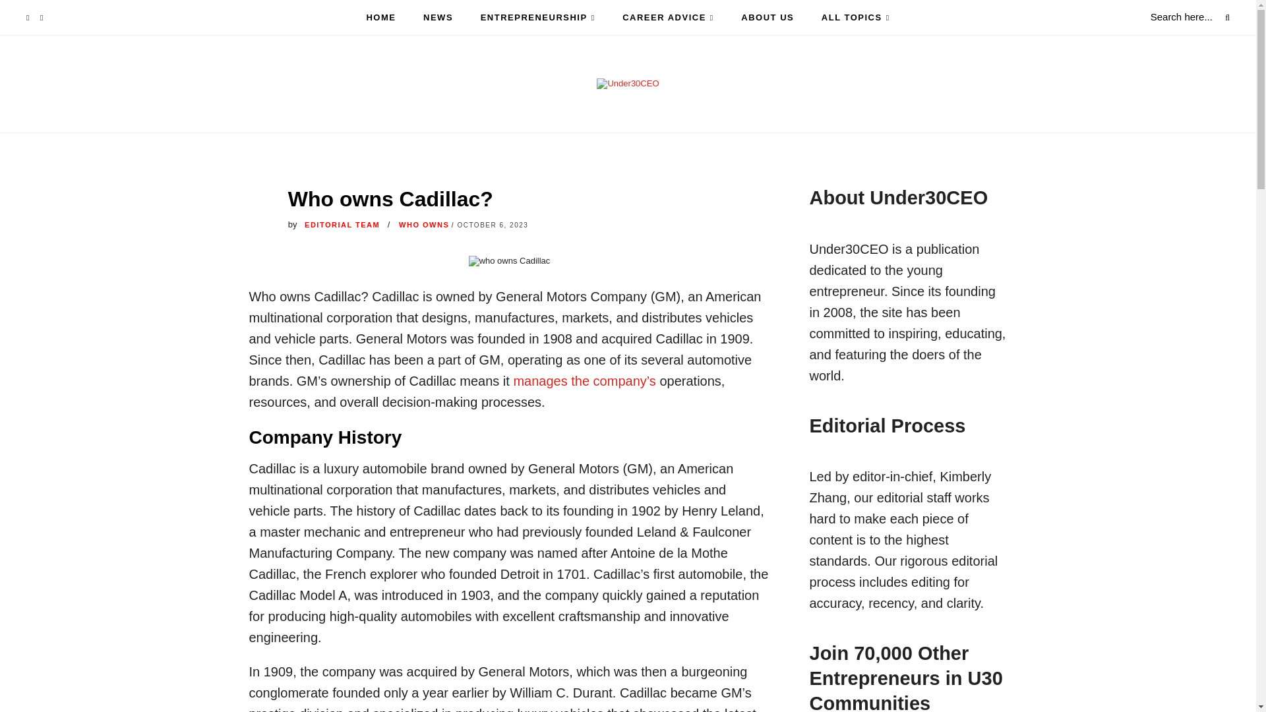 This screenshot has height=712, width=1266. Describe the element at coordinates (856, 18) in the screenshot. I see `ALL TOPICS` at that location.